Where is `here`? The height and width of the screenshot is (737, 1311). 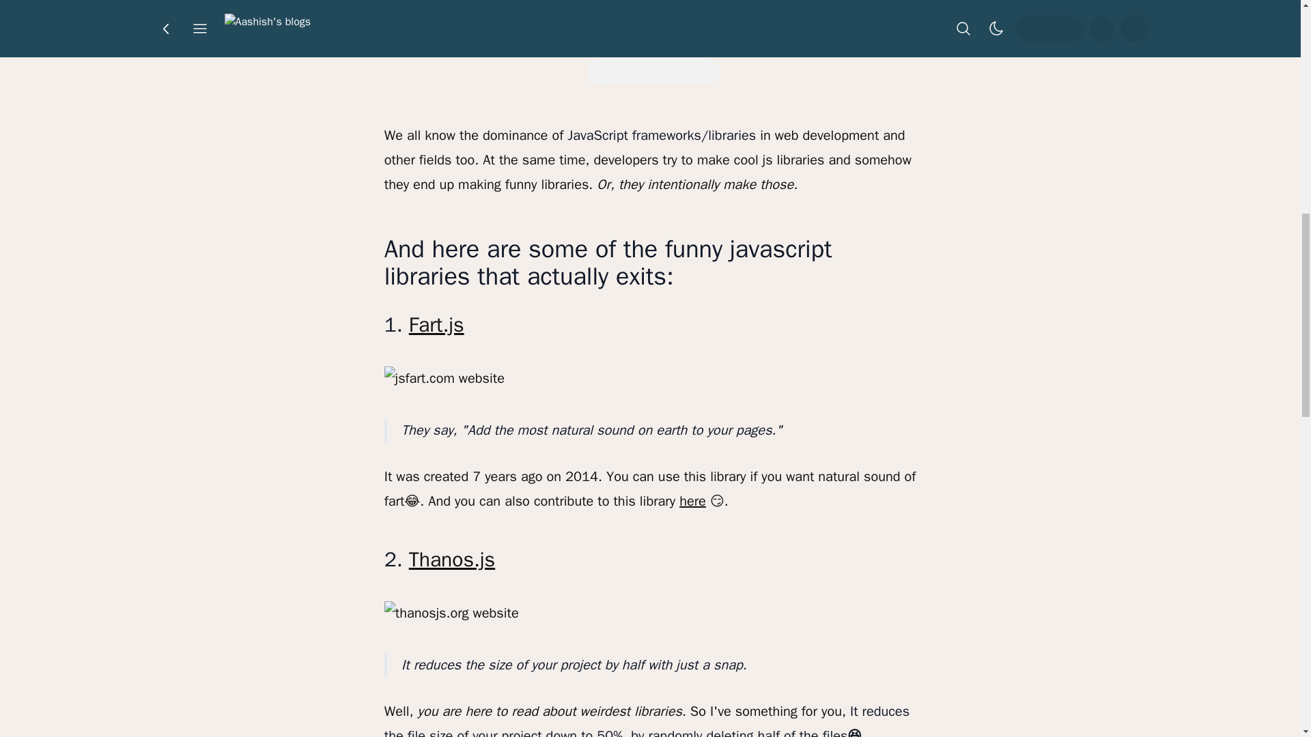 here is located at coordinates (692, 501).